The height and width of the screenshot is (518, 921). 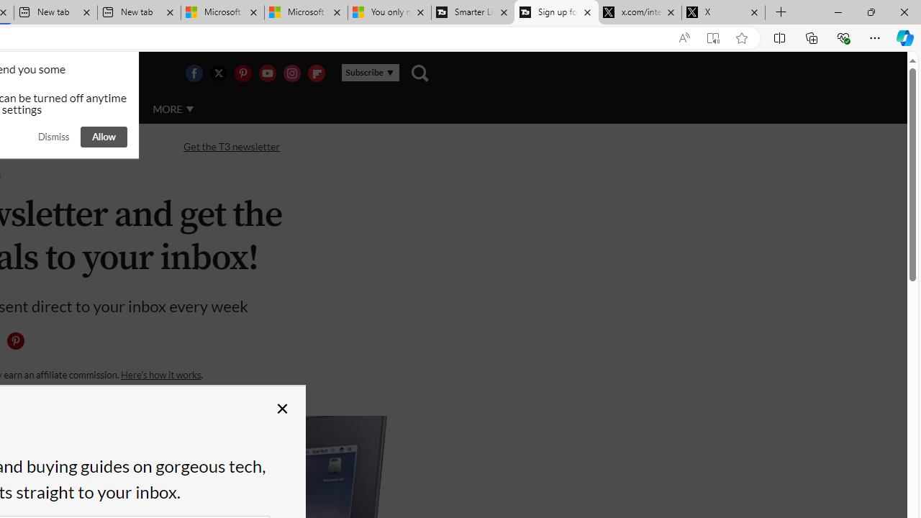 What do you see at coordinates (724, 13) in the screenshot?
I see `X` at bounding box center [724, 13].